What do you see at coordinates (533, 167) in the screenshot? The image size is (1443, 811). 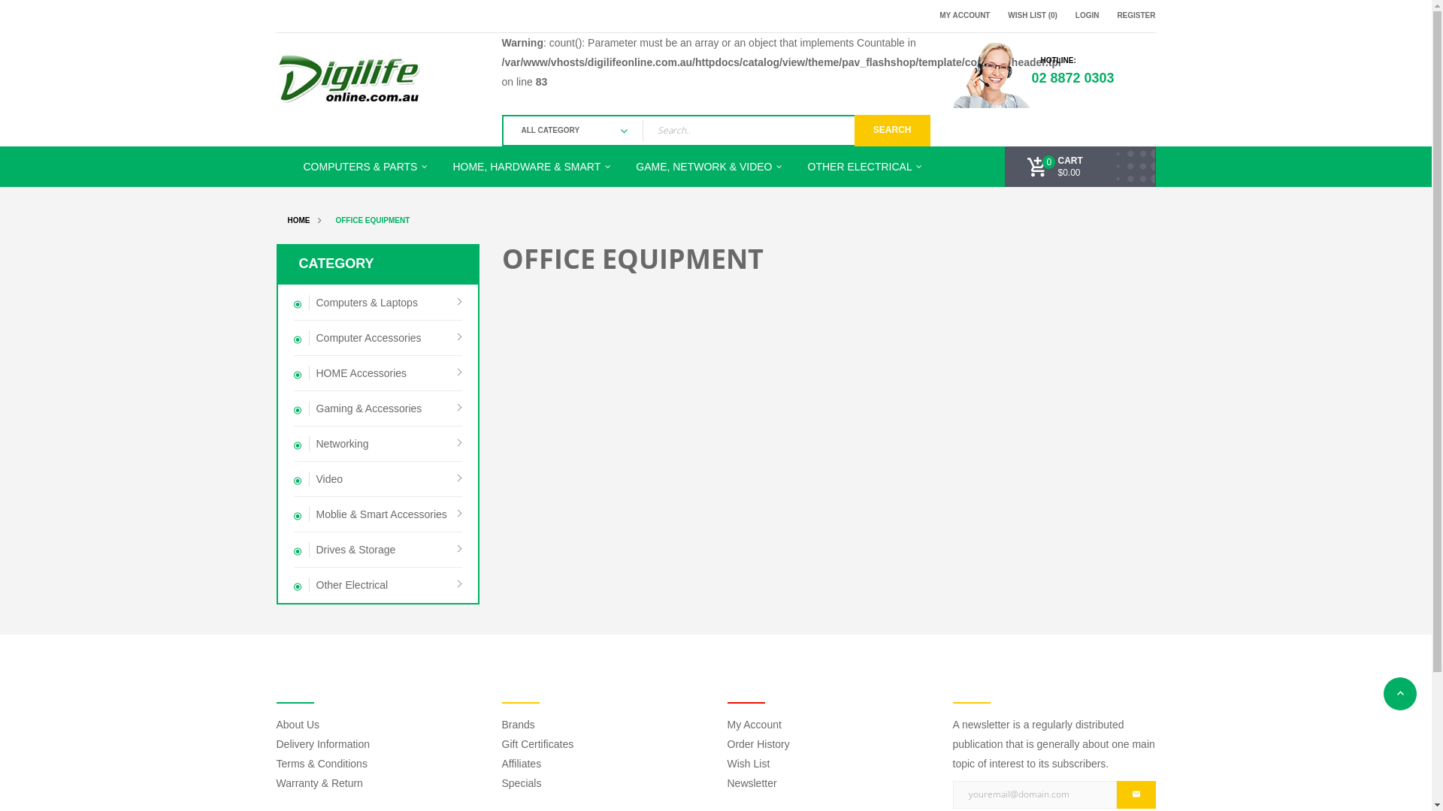 I see `HOME, HARDWARE & SMART` at bounding box center [533, 167].